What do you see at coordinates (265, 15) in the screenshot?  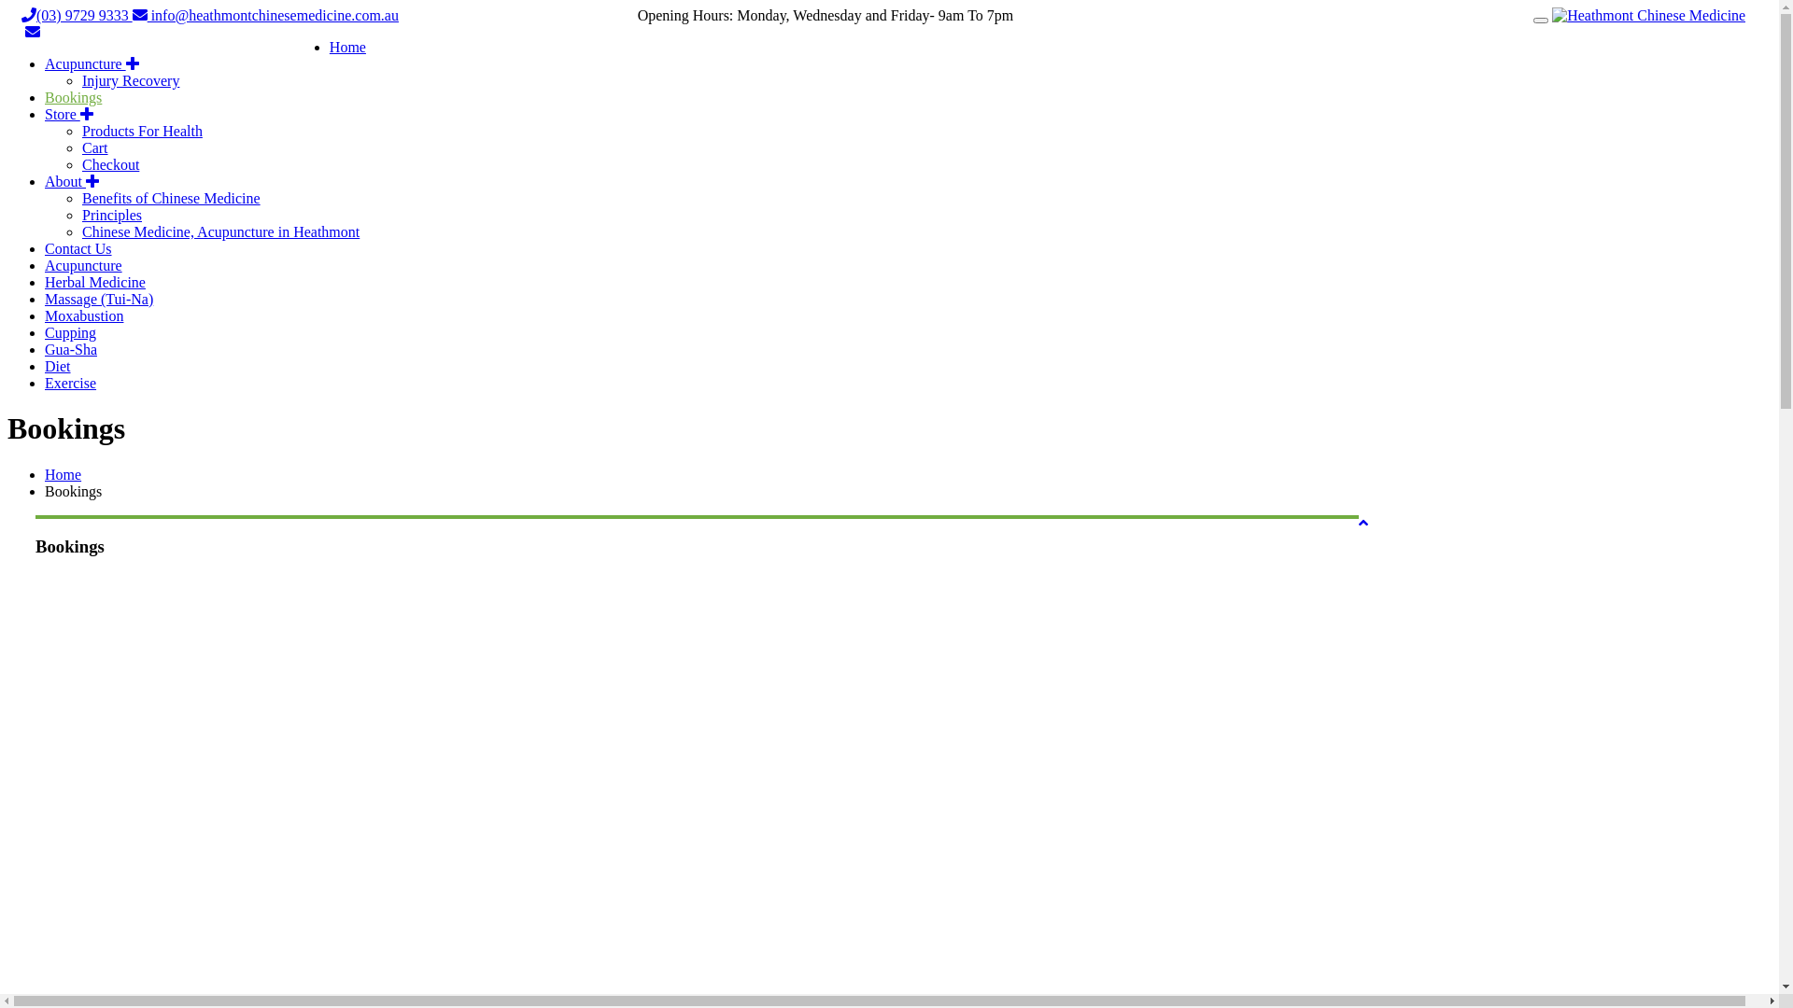 I see `info@heathmontchinesemedicine.com.au` at bounding box center [265, 15].